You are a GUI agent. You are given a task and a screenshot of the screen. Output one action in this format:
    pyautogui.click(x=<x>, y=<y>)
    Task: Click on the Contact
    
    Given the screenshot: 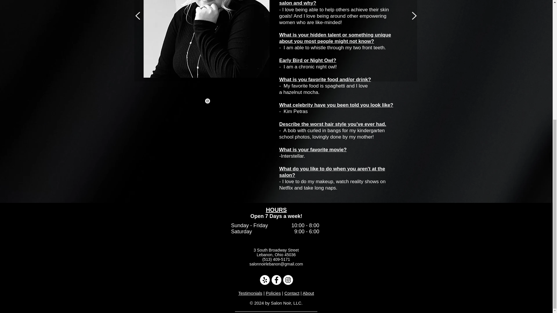 What is the action you would take?
    pyautogui.click(x=292, y=293)
    